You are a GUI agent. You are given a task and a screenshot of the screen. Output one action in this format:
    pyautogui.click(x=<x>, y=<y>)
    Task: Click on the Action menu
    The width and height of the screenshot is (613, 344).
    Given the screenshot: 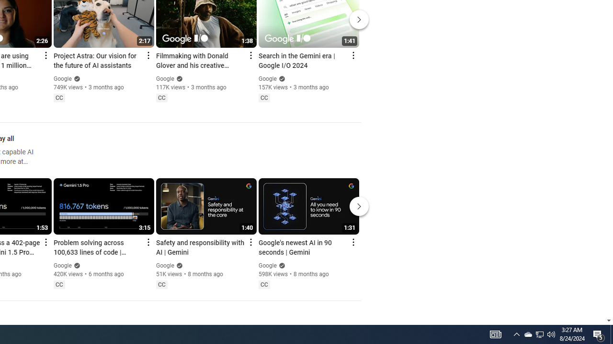 What is the action you would take?
    pyautogui.click(x=352, y=242)
    